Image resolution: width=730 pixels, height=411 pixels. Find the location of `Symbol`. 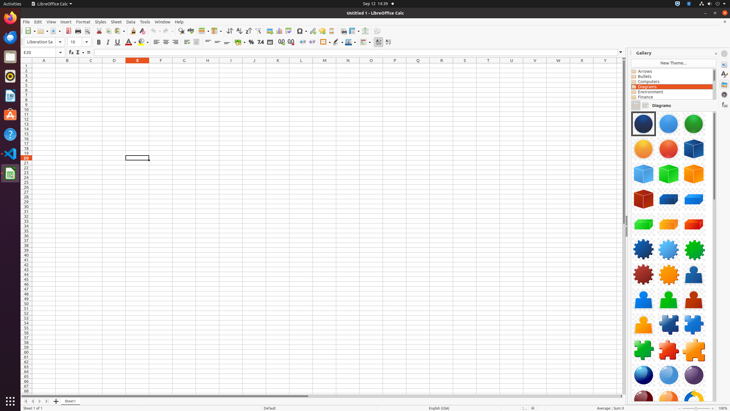

Symbol is located at coordinates (302, 31).